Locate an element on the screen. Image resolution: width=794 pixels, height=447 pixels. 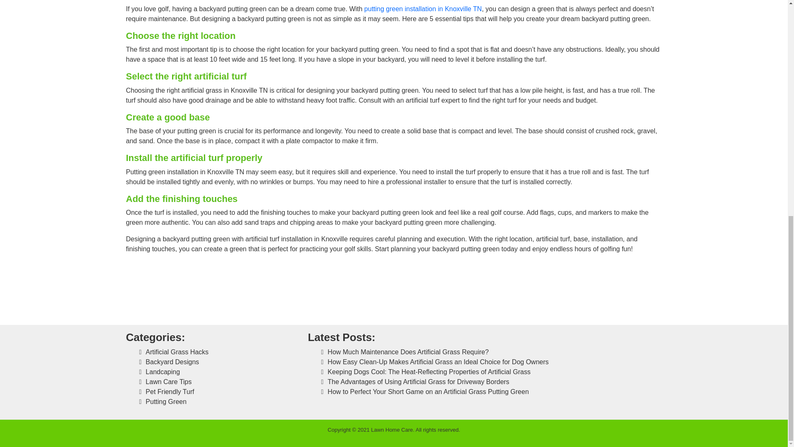
Pet Friendly Turf is located at coordinates (170, 392).